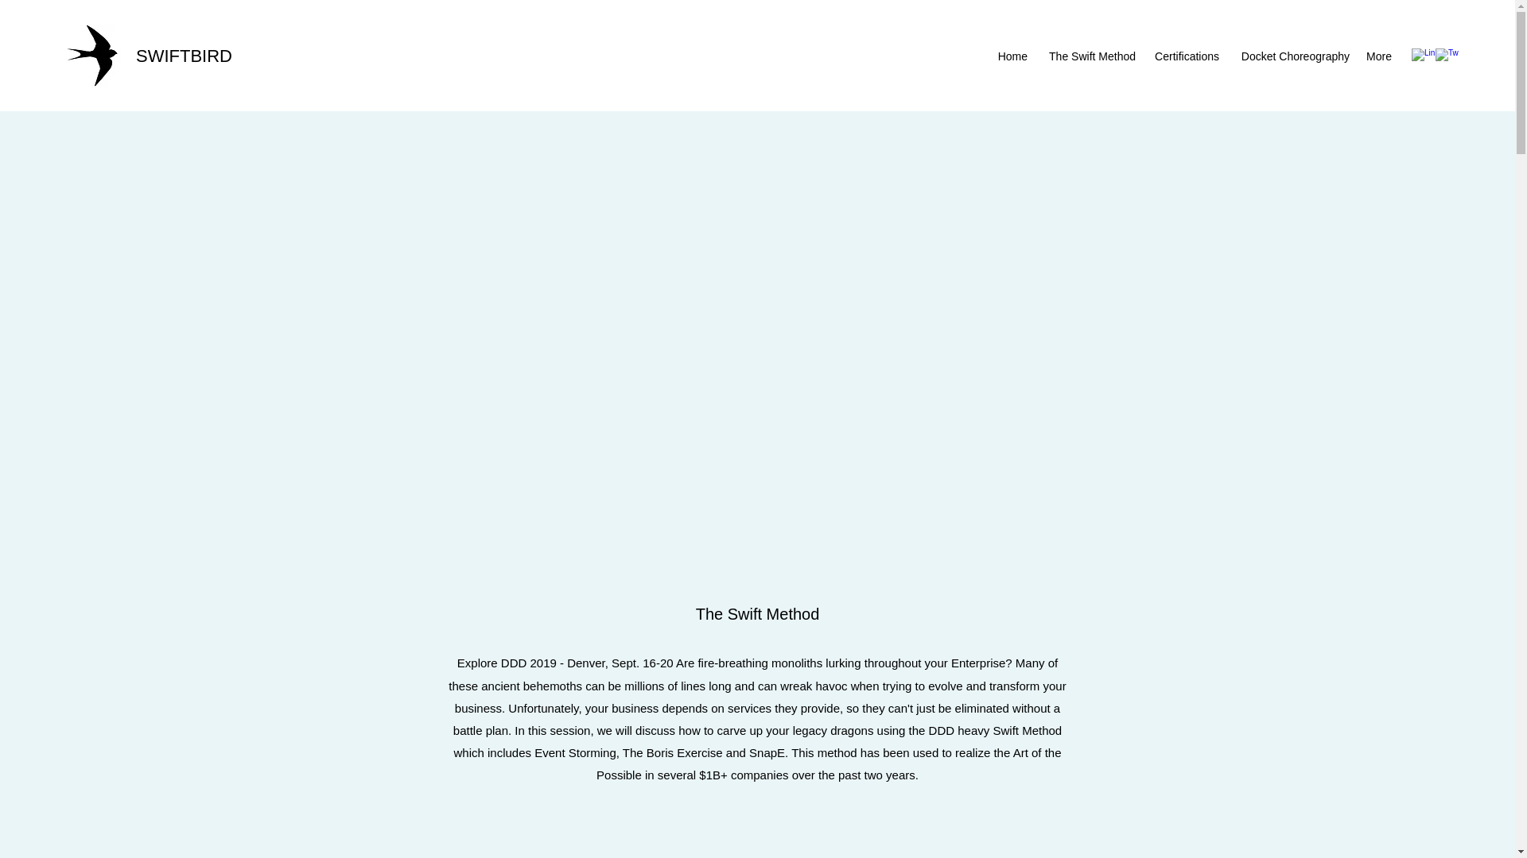 This screenshot has width=1527, height=858. I want to click on Home, so click(1012, 56).